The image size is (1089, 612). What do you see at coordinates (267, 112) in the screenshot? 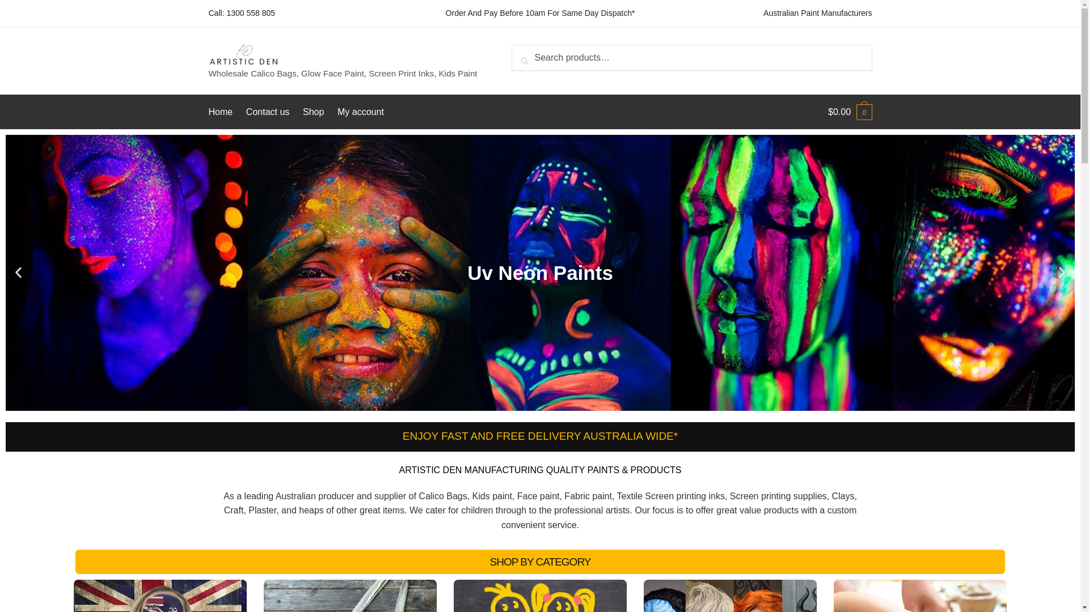
I see `Contact us` at bounding box center [267, 112].